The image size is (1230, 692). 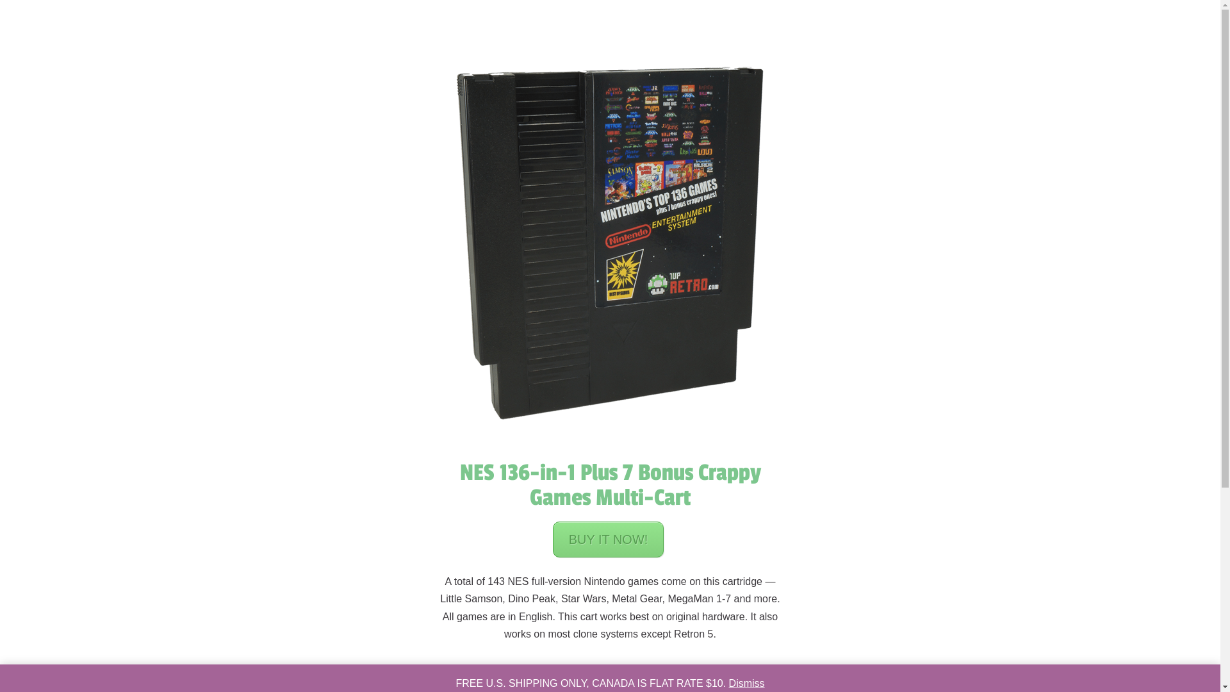 What do you see at coordinates (609, 540) in the screenshot?
I see `BUY IT NOW!` at bounding box center [609, 540].